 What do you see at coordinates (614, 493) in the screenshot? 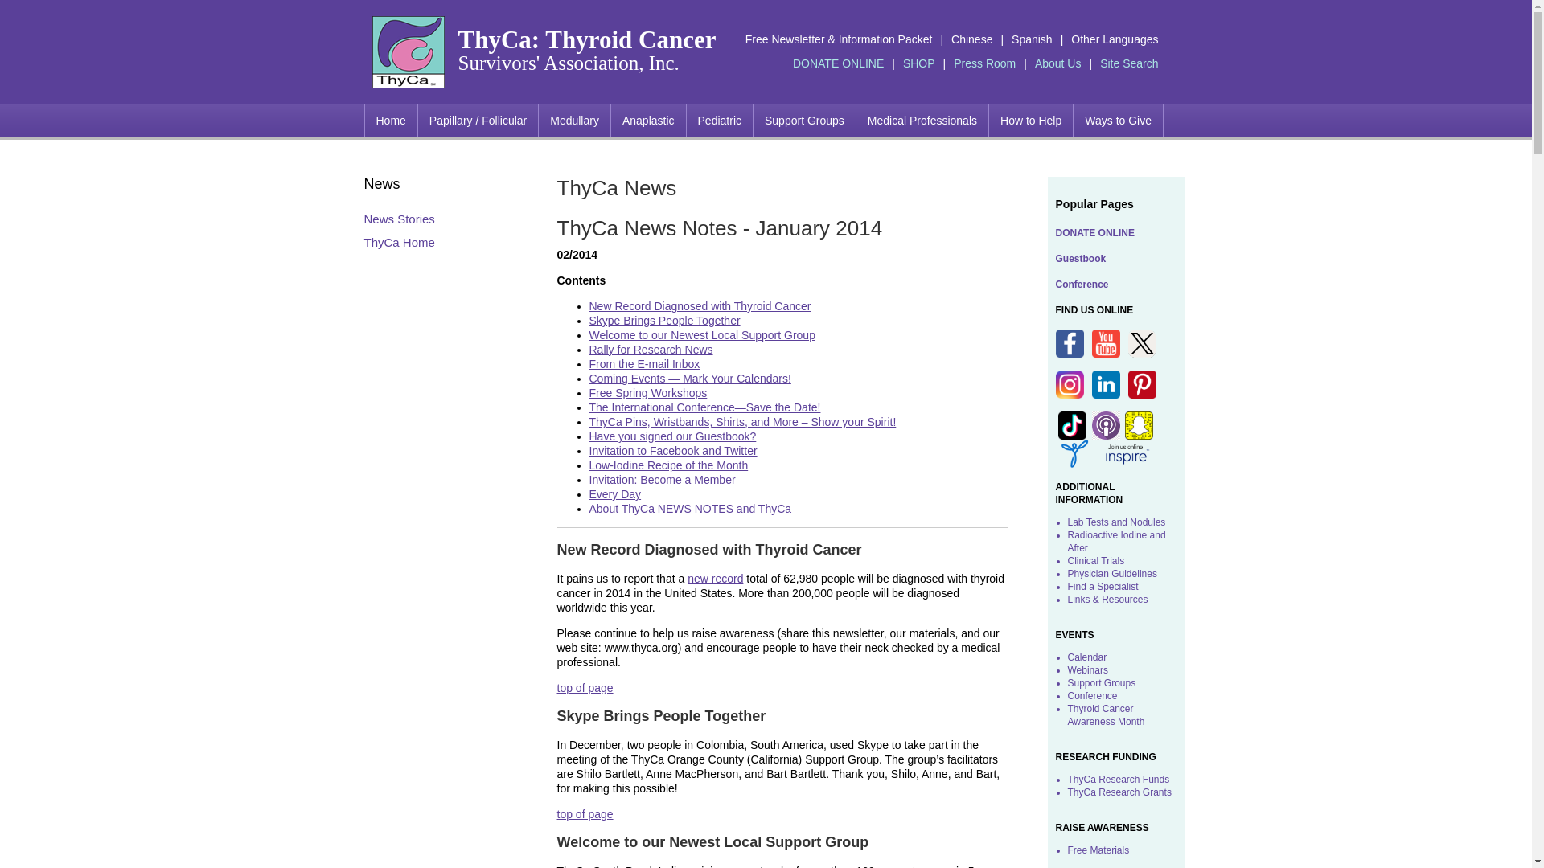
I see `Every Day` at bounding box center [614, 493].